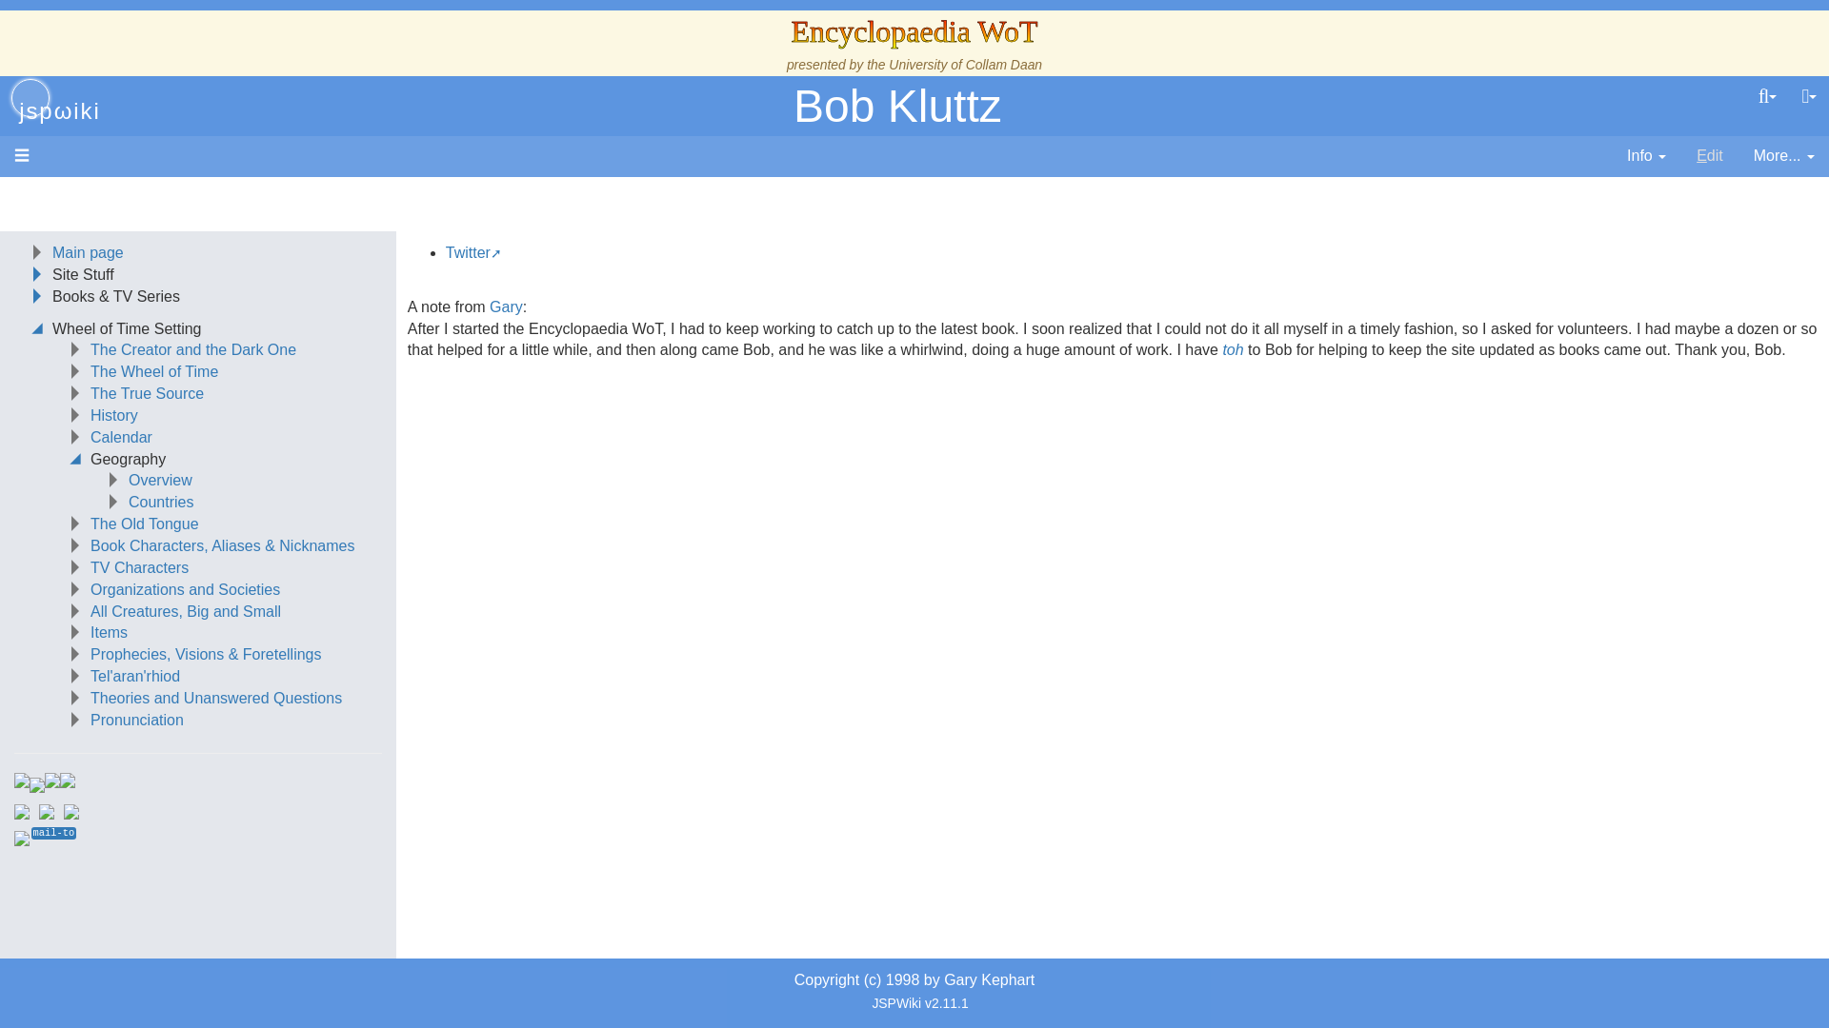 Image resolution: width=1829 pixels, height=1028 pixels. Describe the element at coordinates (897, 107) in the screenshot. I see `Bob Kluttz` at that location.